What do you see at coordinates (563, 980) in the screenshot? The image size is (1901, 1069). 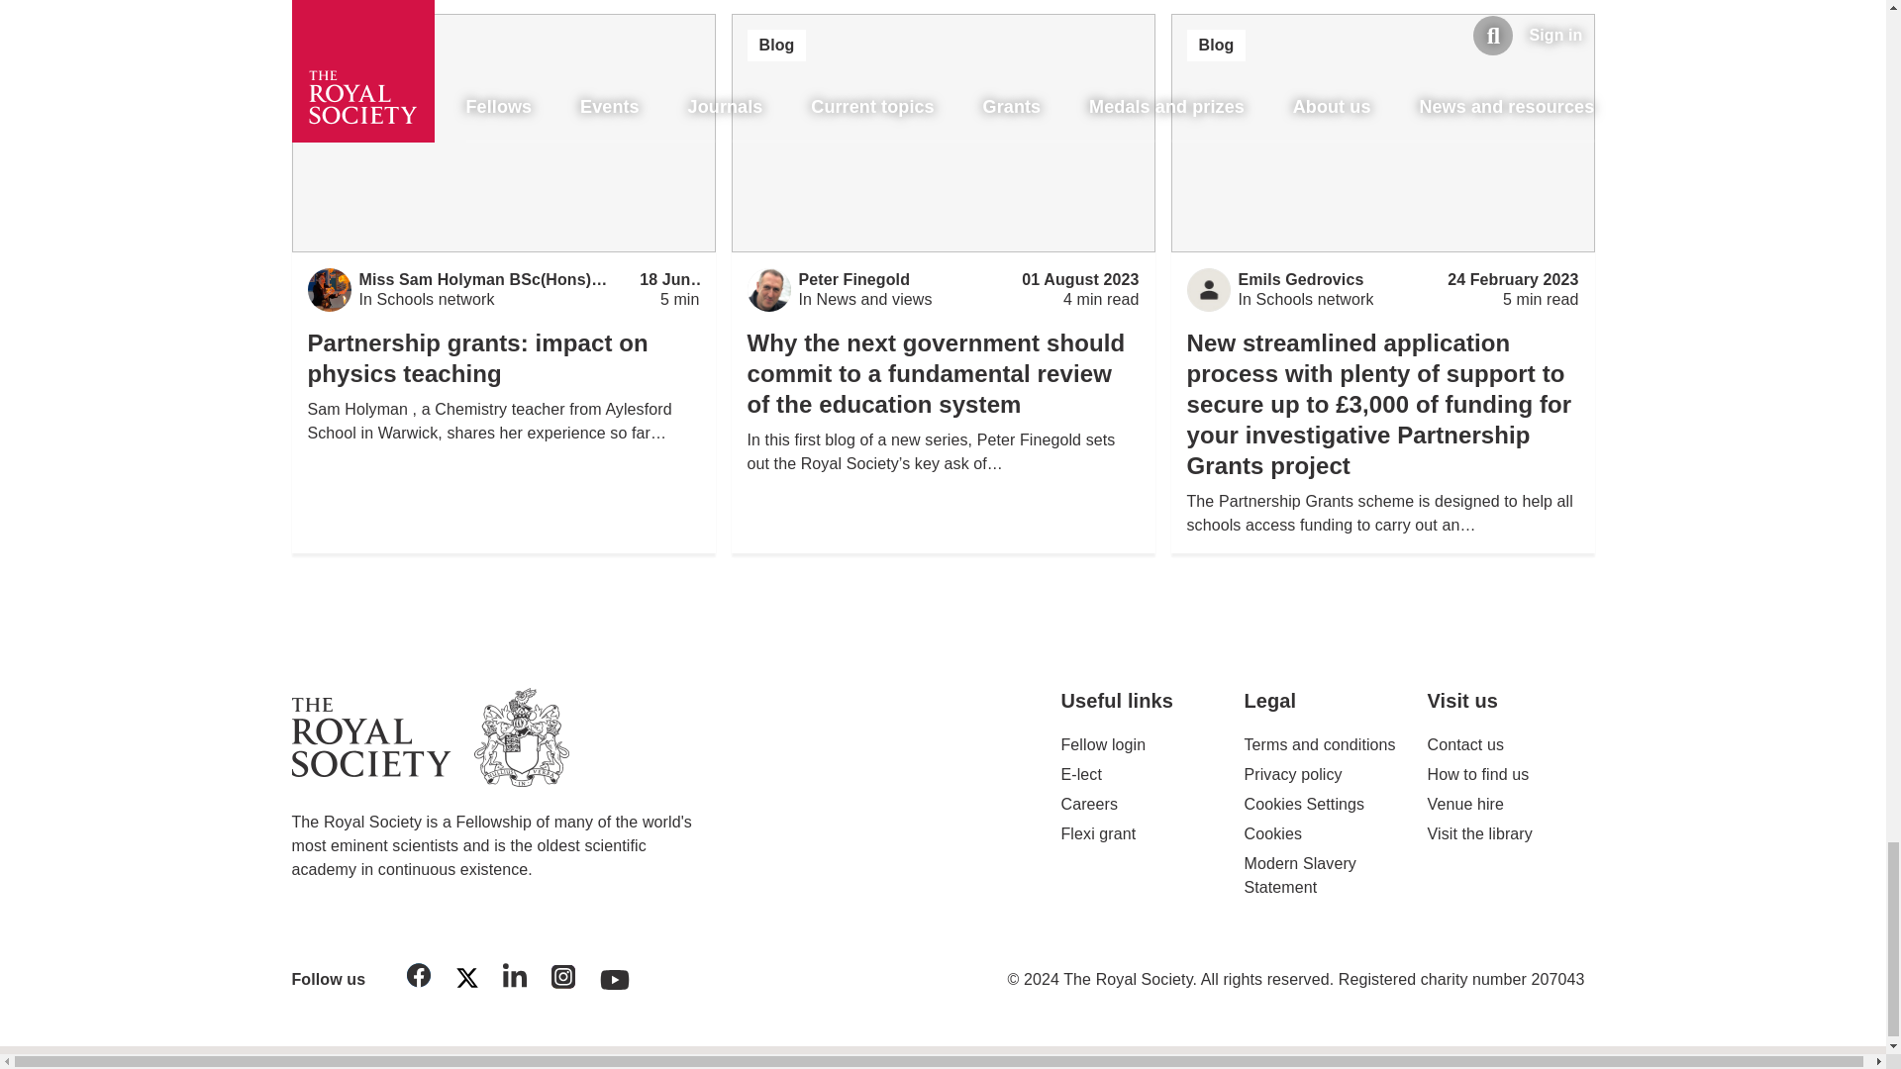 I see `Instagram` at bounding box center [563, 980].